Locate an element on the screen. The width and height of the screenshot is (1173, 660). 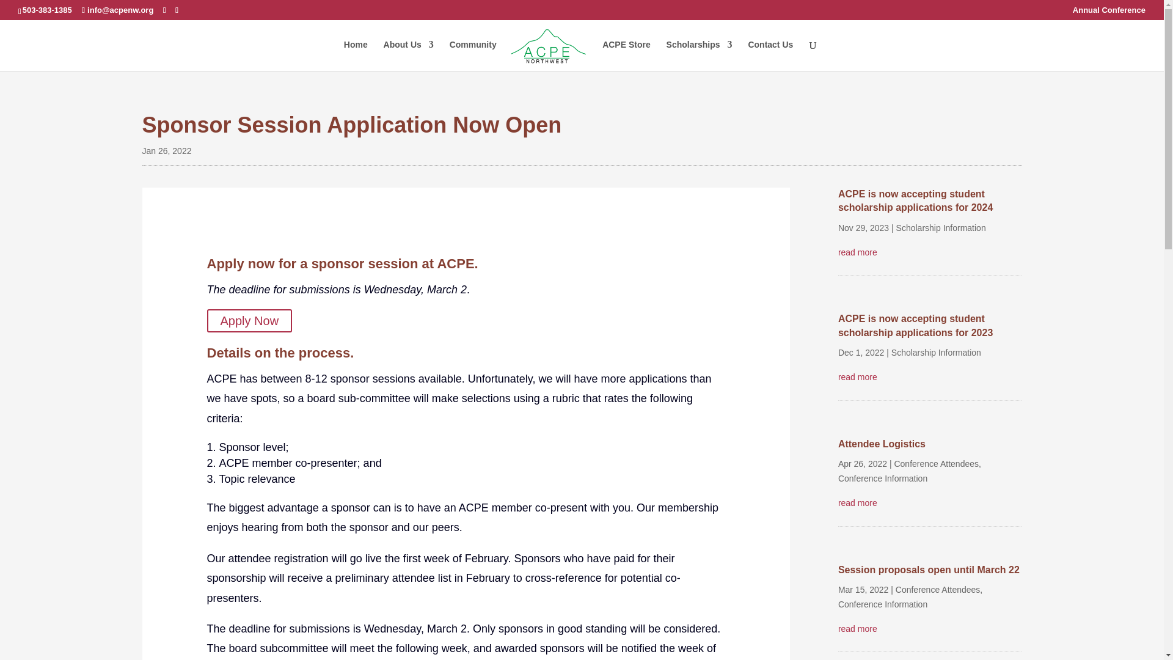
Scholarship Information is located at coordinates (936, 353).